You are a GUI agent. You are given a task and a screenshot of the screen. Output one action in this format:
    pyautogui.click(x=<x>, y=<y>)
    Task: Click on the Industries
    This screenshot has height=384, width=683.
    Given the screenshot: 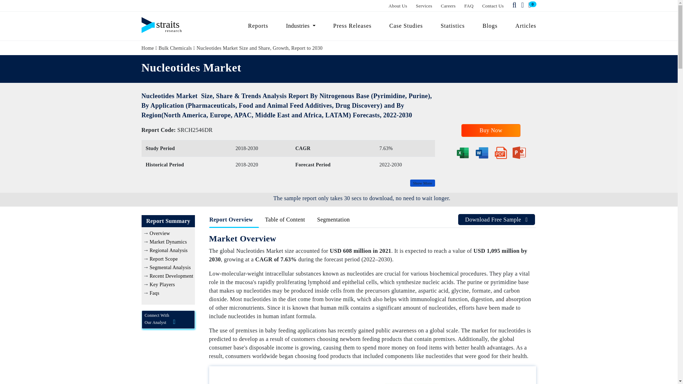 What is the action you would take?
    pyautogui.click(x=301, y=26)
    